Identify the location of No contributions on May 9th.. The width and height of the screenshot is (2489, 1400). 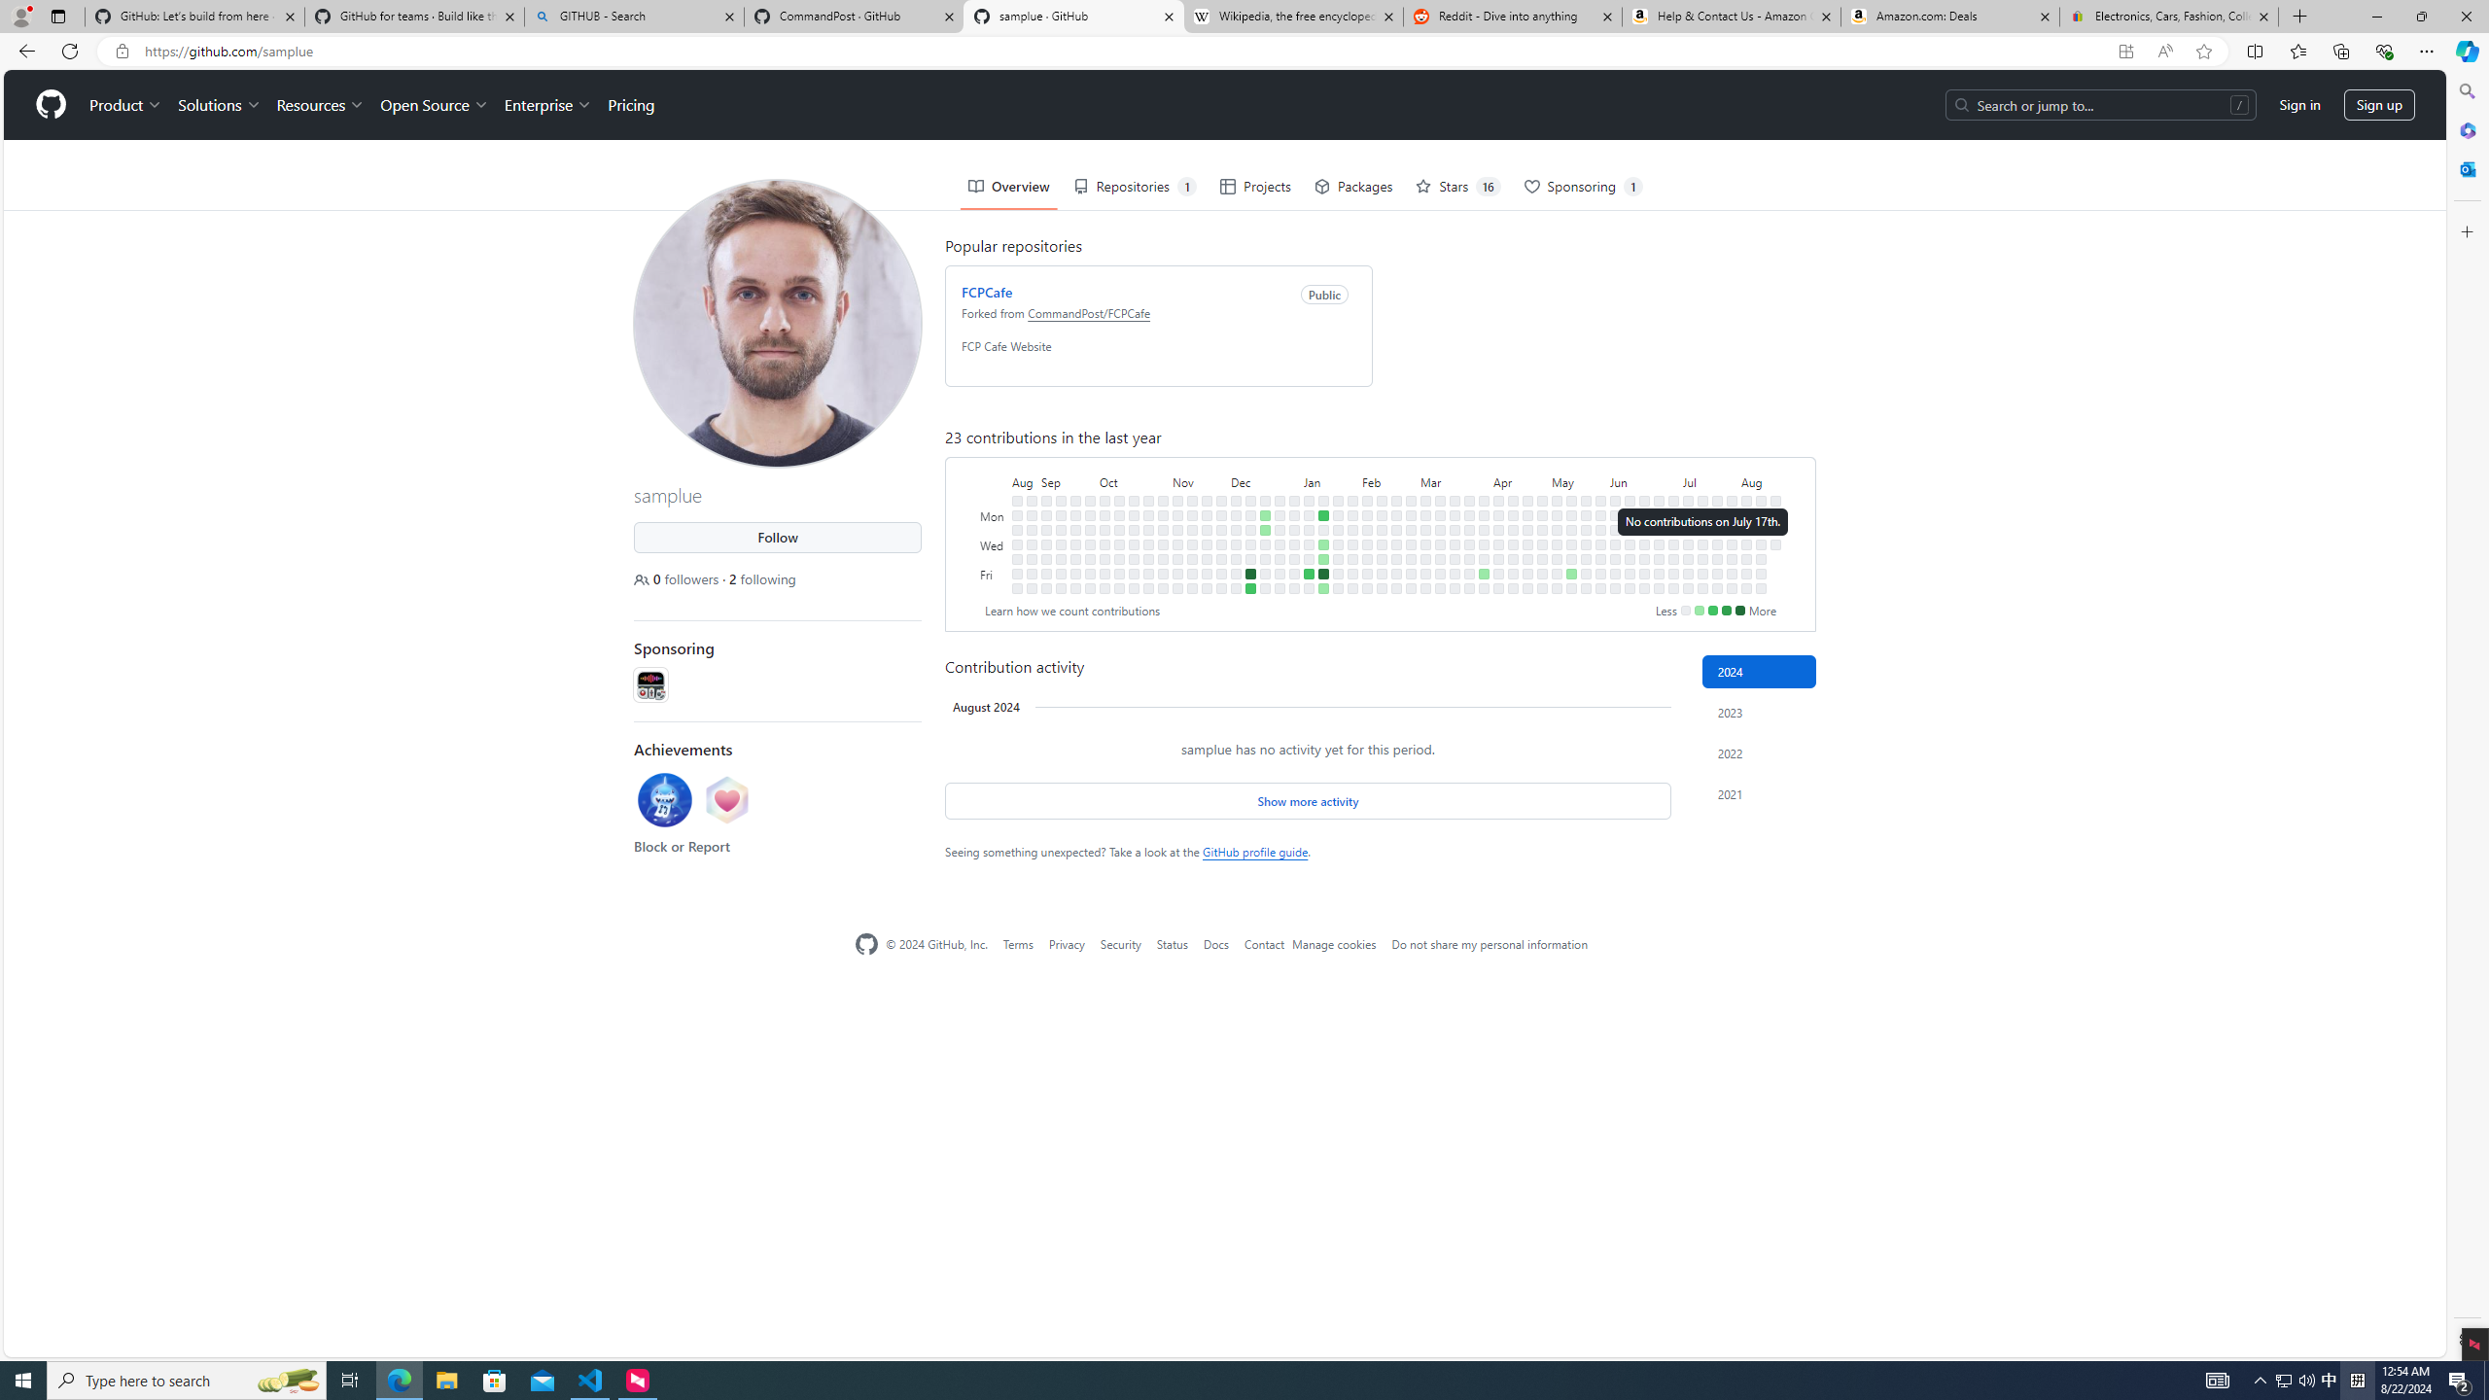
(1556, 558).